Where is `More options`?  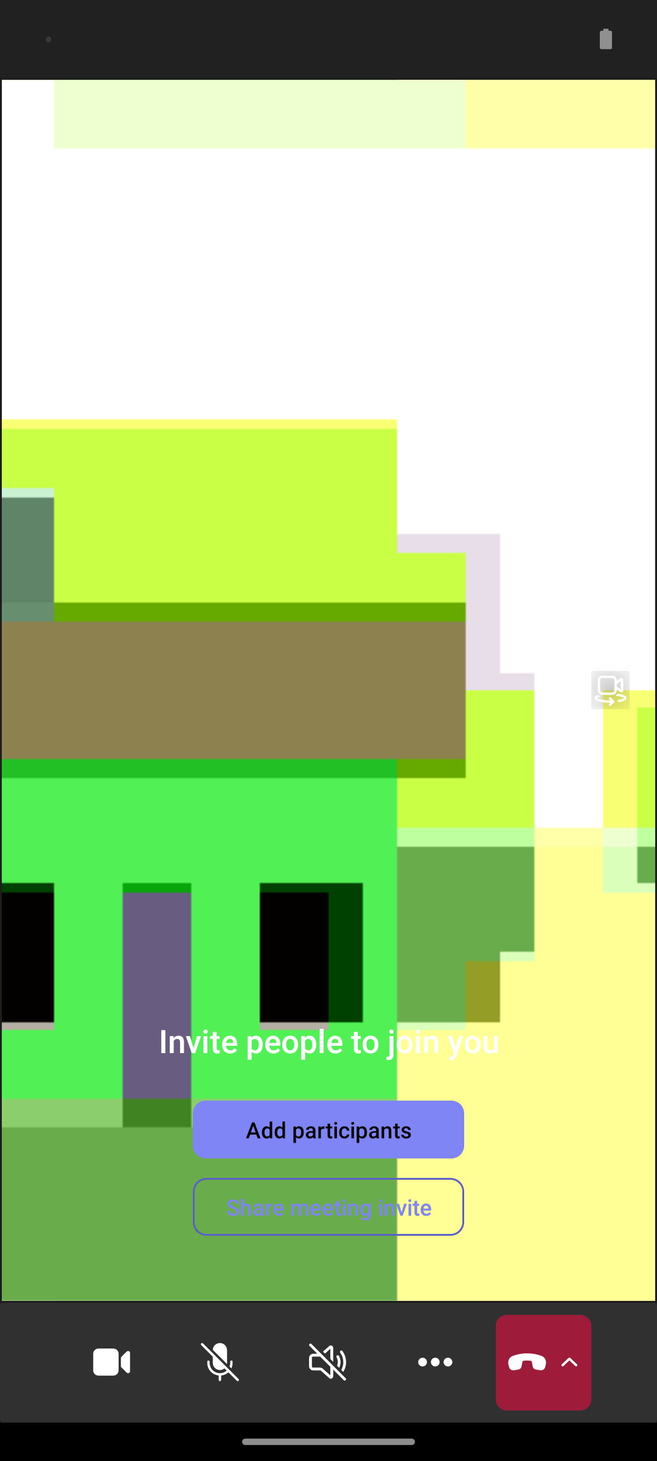 More options is located at coordinates (436, 1362).